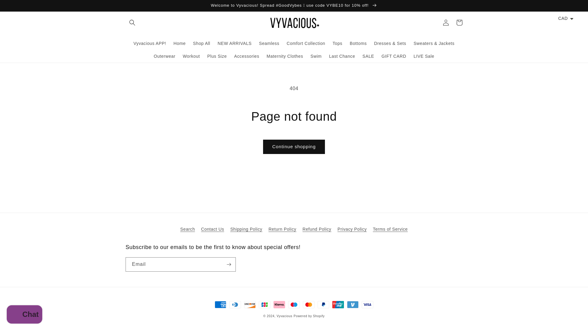 Image resolution: width=588 pixels, height=330 pixels. What do you see at coordinates (358, 43) in the screenshot?
I see `Bottoms` at bounding box center [358, 43].